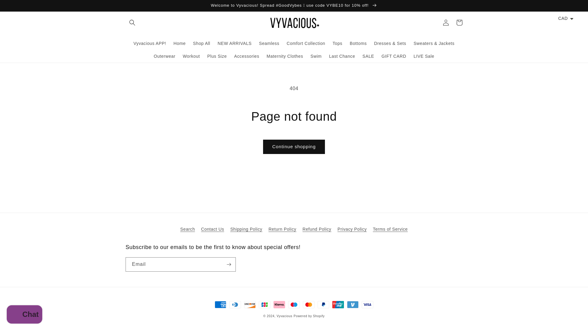 Image resolution: width=588 pixels, height=330 pixels. What do you see at coordinates (358, 43) in the screenshot?
I see `Bottoms` at bounding box center [358, 43].